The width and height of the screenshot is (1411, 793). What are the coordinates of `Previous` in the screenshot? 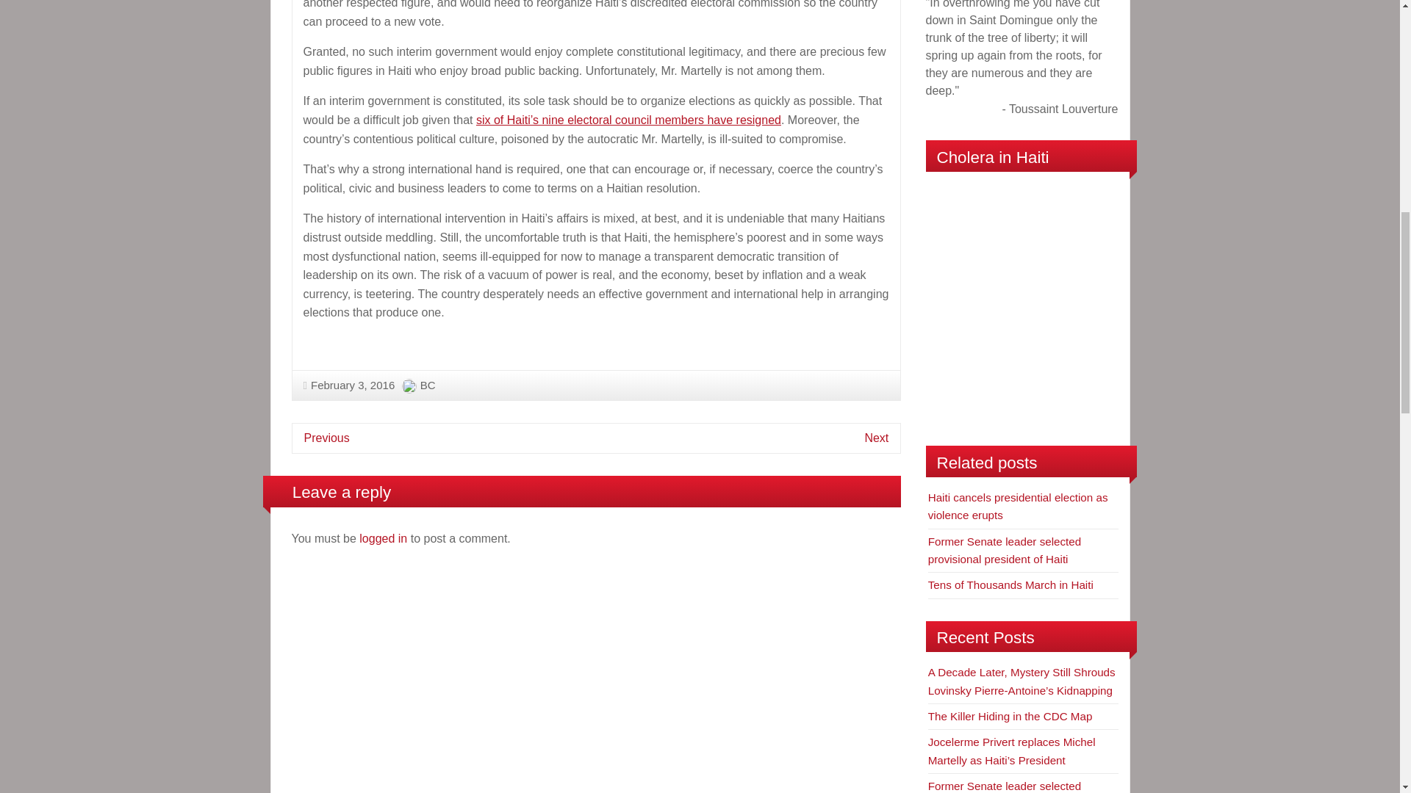 It's located at (327, 438).